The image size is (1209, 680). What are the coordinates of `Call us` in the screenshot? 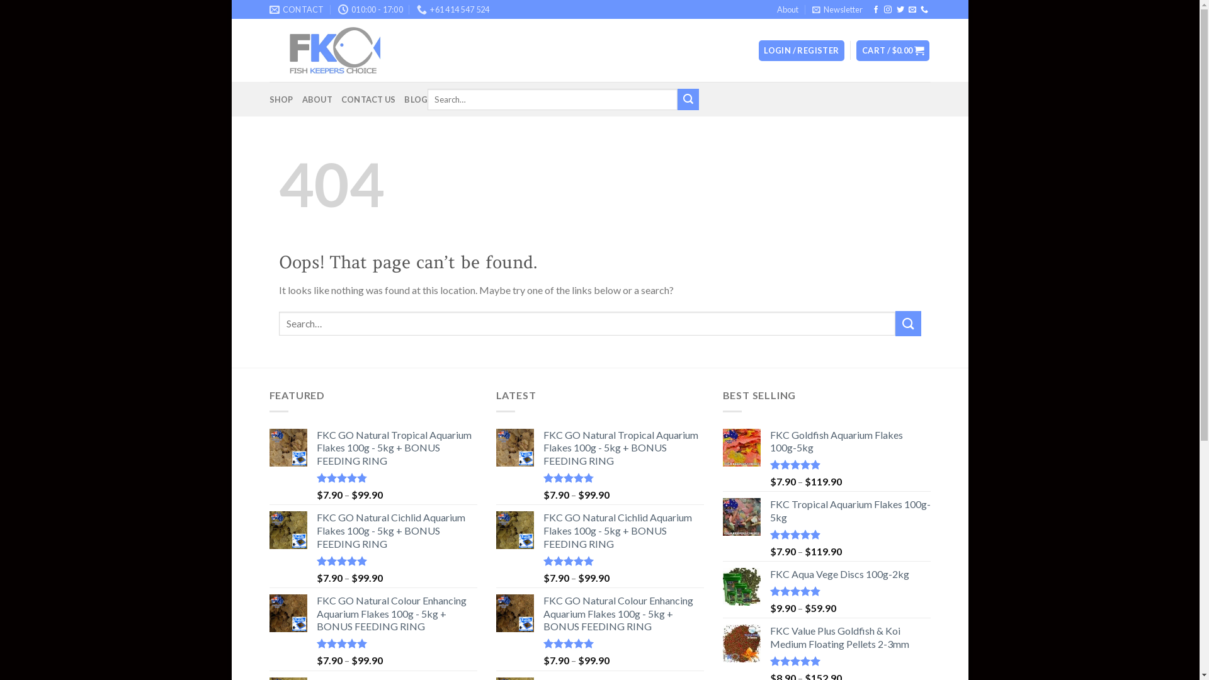 It's located at (924, 10).